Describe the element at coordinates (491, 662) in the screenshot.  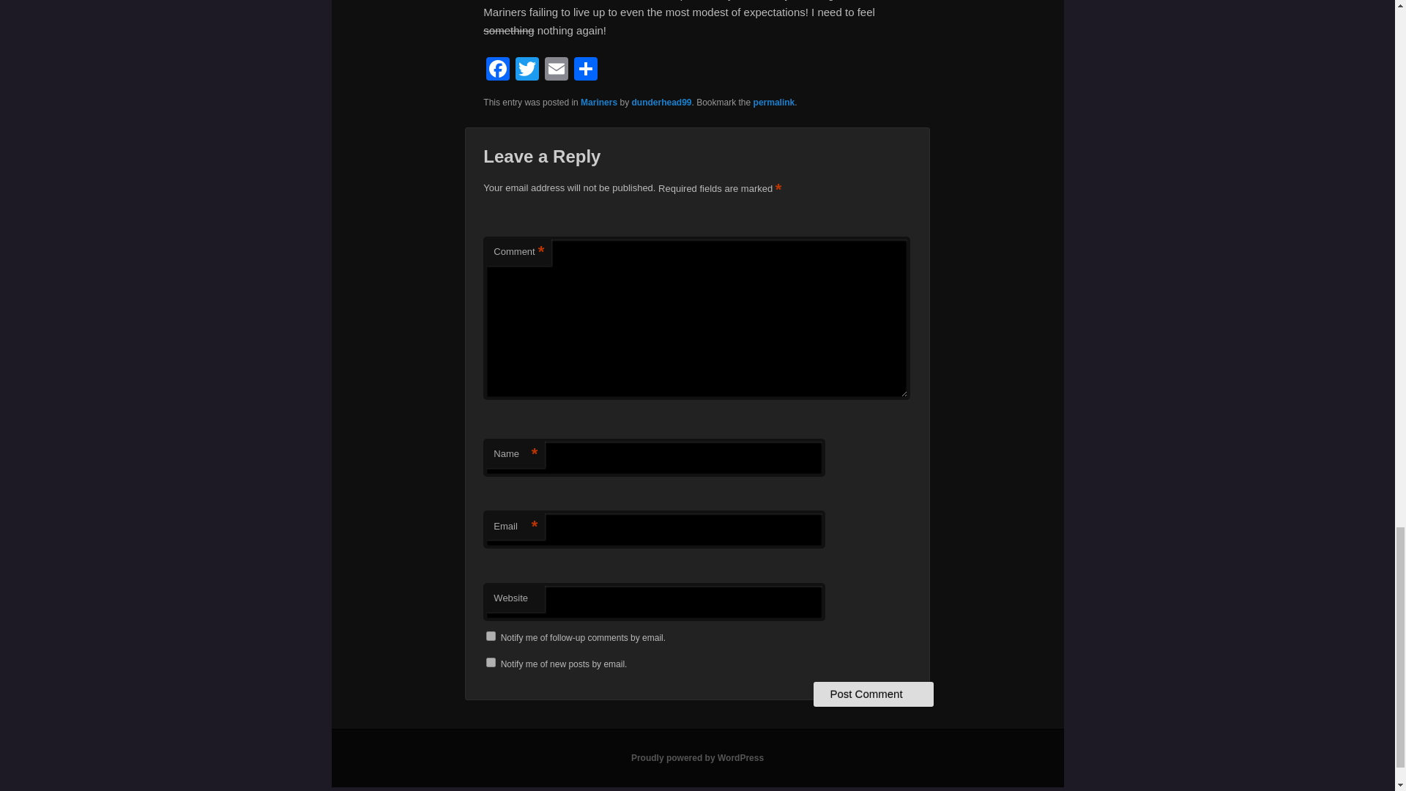
I see `subscribe` at that location.